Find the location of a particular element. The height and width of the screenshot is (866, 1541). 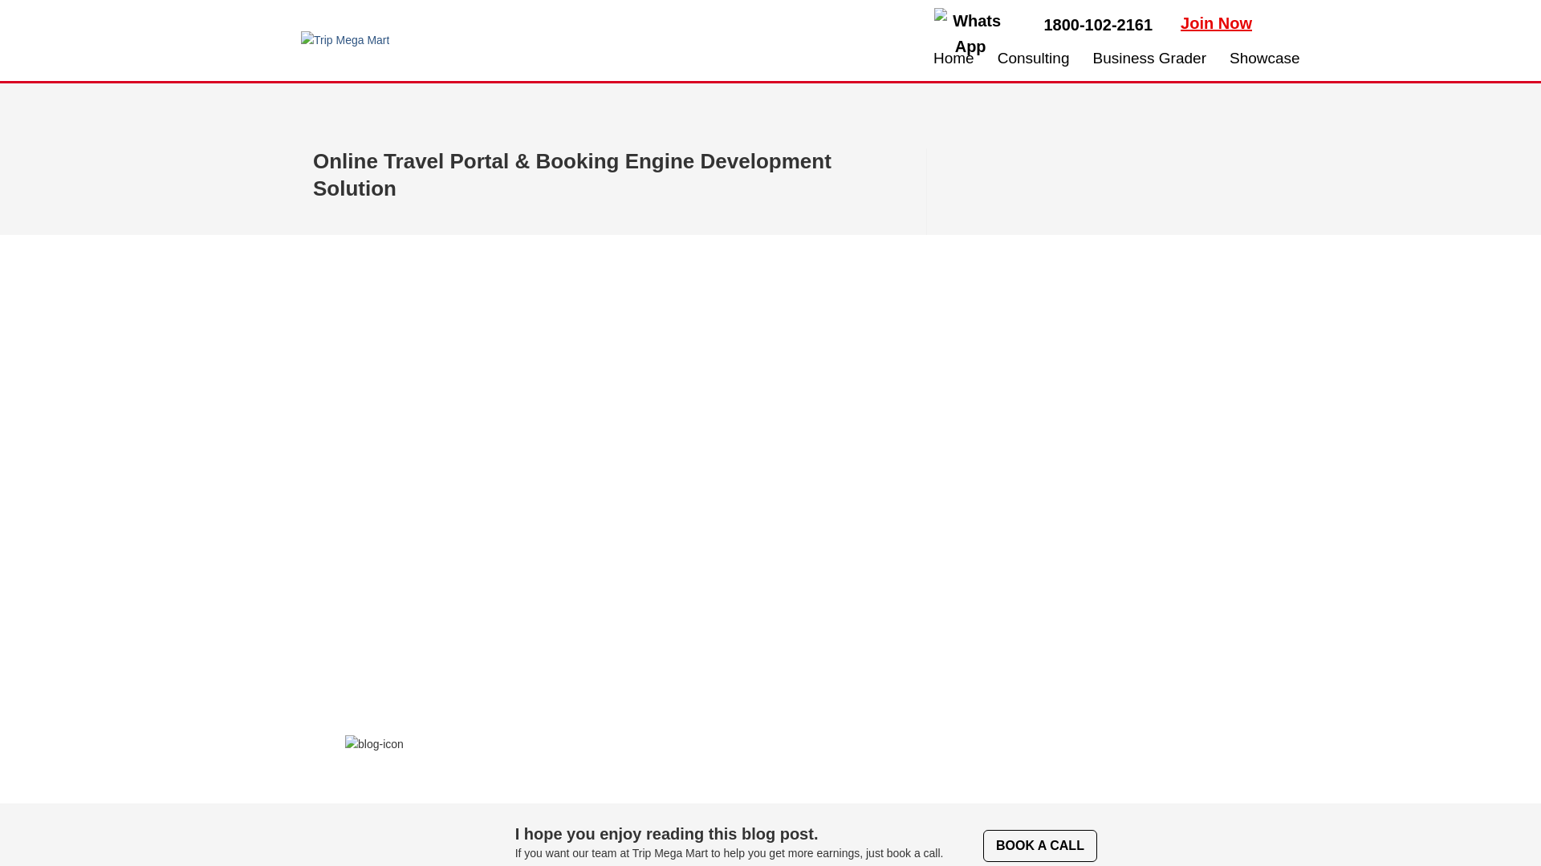

BOOK A CALL is located at coordinates (1040, 845).